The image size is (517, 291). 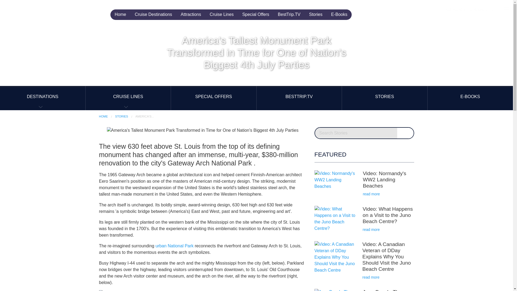 I want to click on Special Offers, so click(x=256, y=15).